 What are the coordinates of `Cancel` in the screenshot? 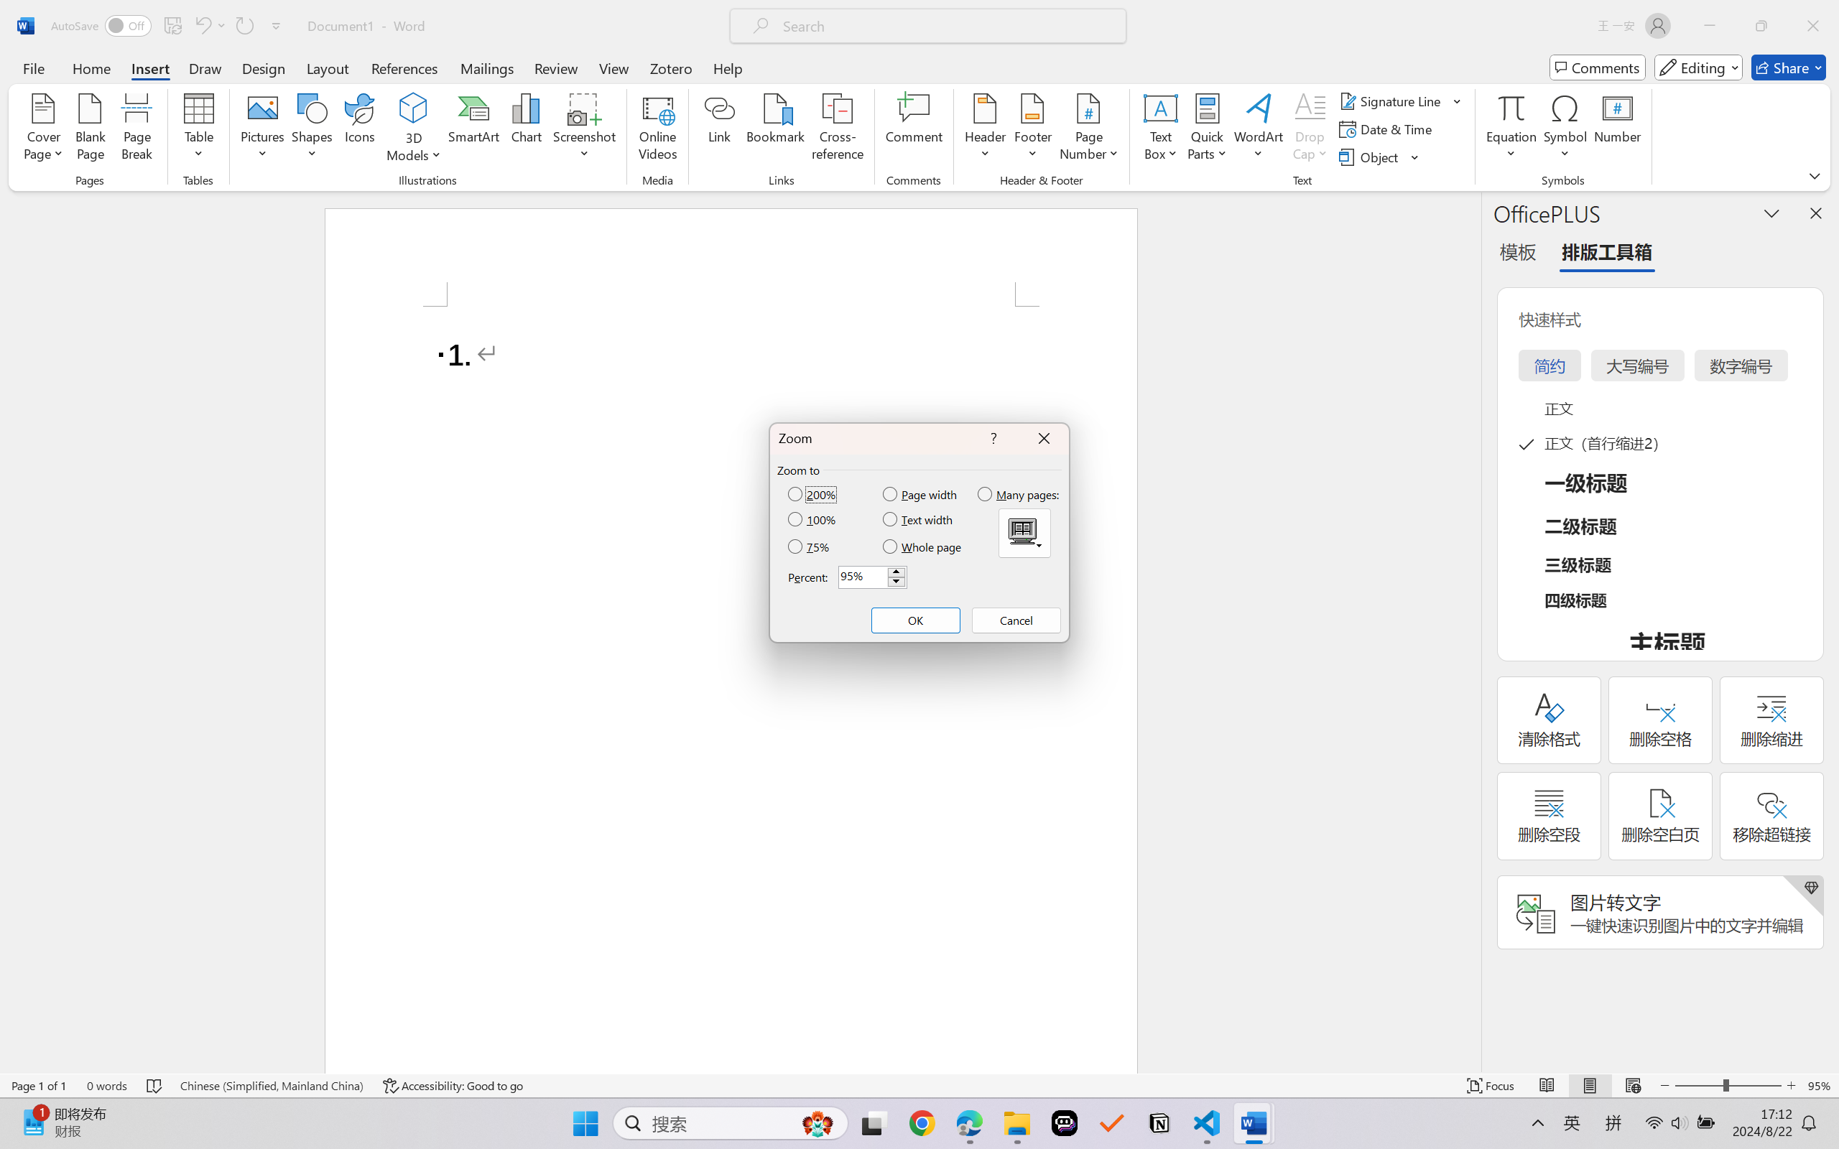 It's located at (1016, 620).